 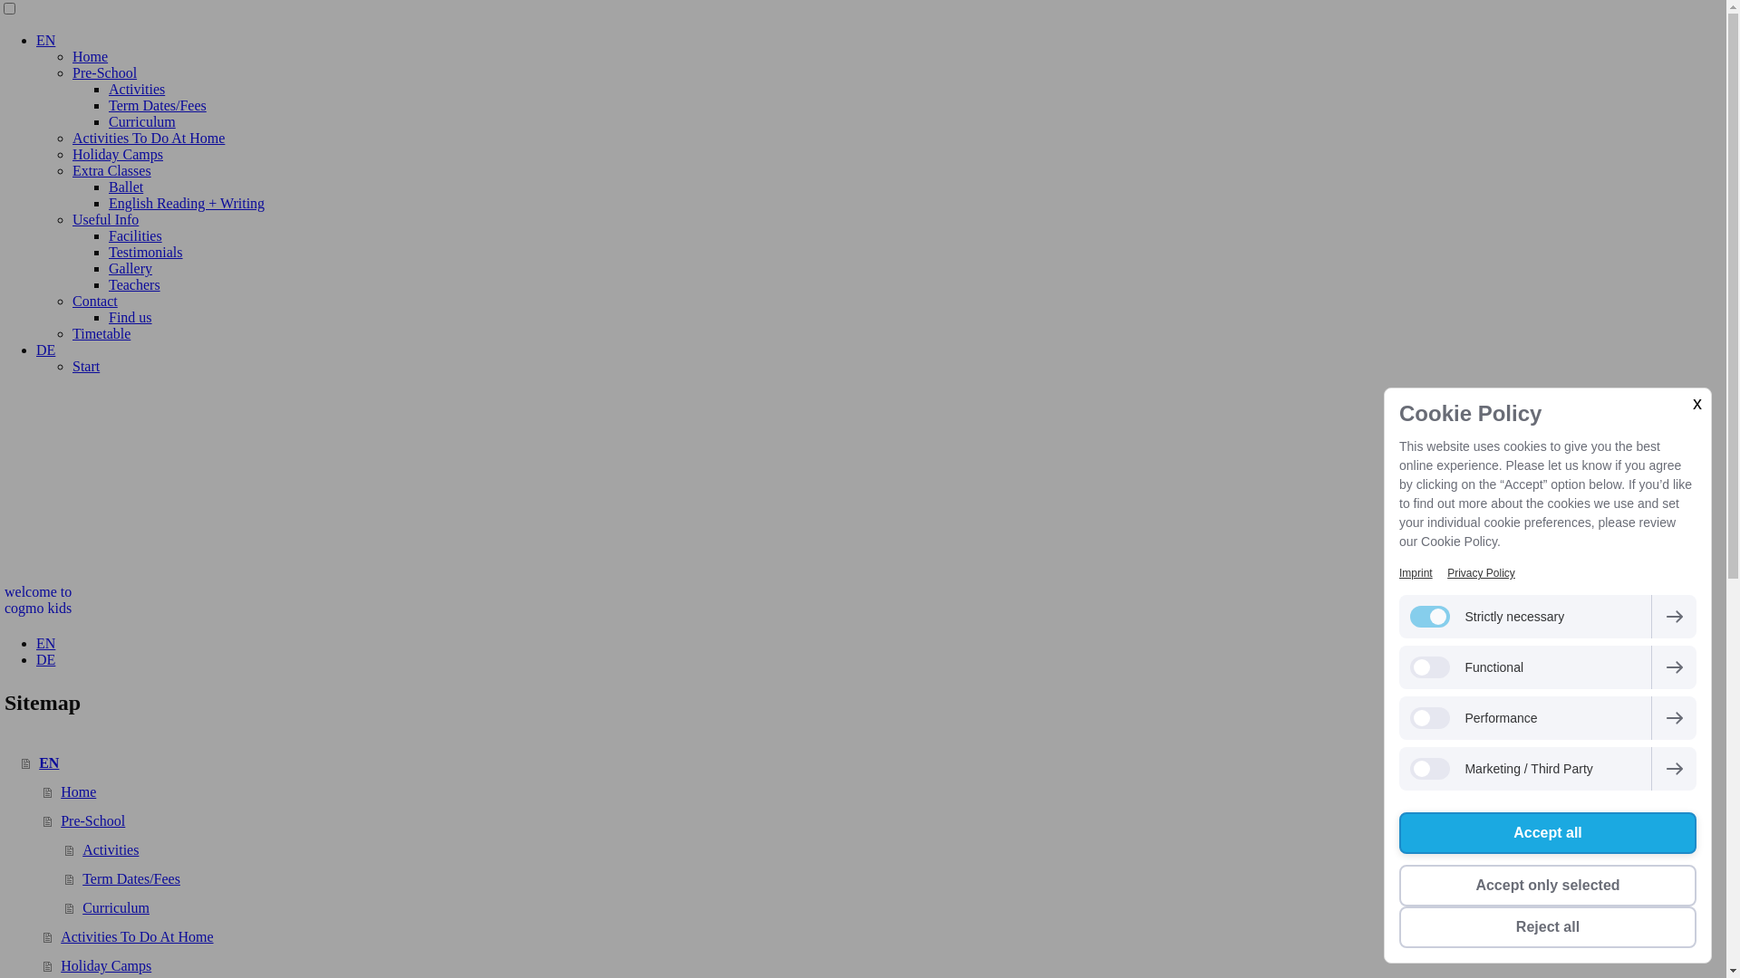 I want to click on Contact, so click(x=95, y=301).